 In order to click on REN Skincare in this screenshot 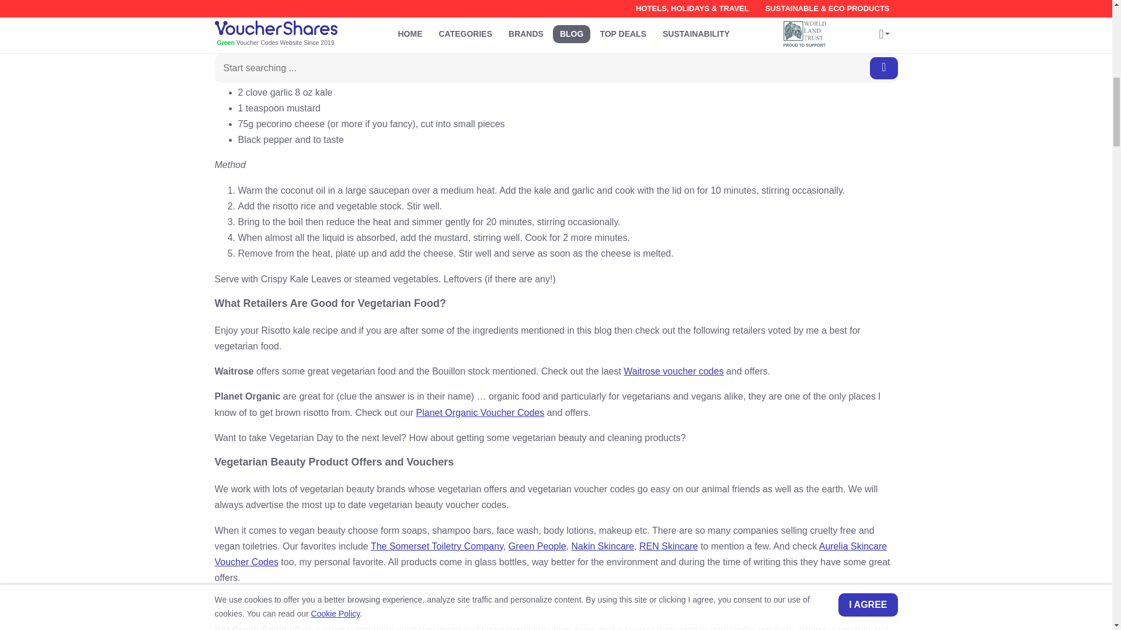, I will do `click(668, 546)`.